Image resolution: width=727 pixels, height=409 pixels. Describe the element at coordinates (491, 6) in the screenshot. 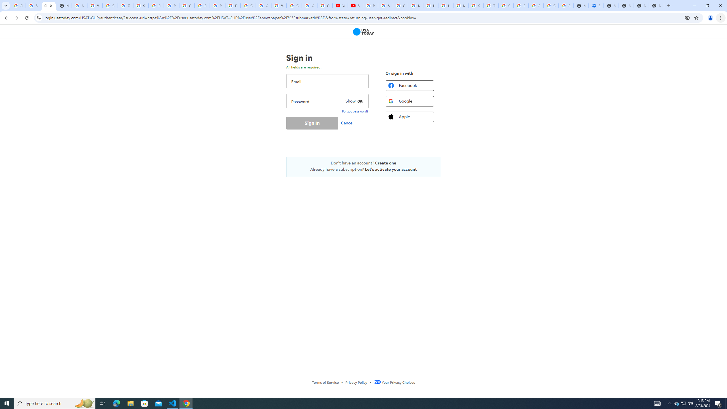

I see `Trusted Information and Content - Google Safety Center` at that location.